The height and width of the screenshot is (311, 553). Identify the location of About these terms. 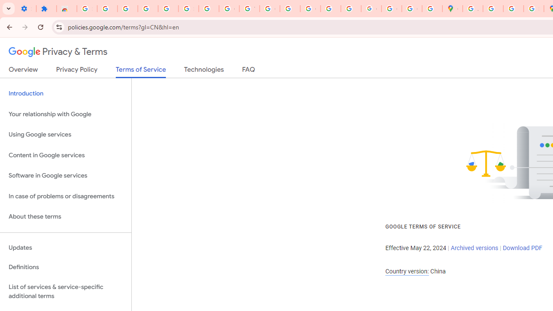
(66, 217).